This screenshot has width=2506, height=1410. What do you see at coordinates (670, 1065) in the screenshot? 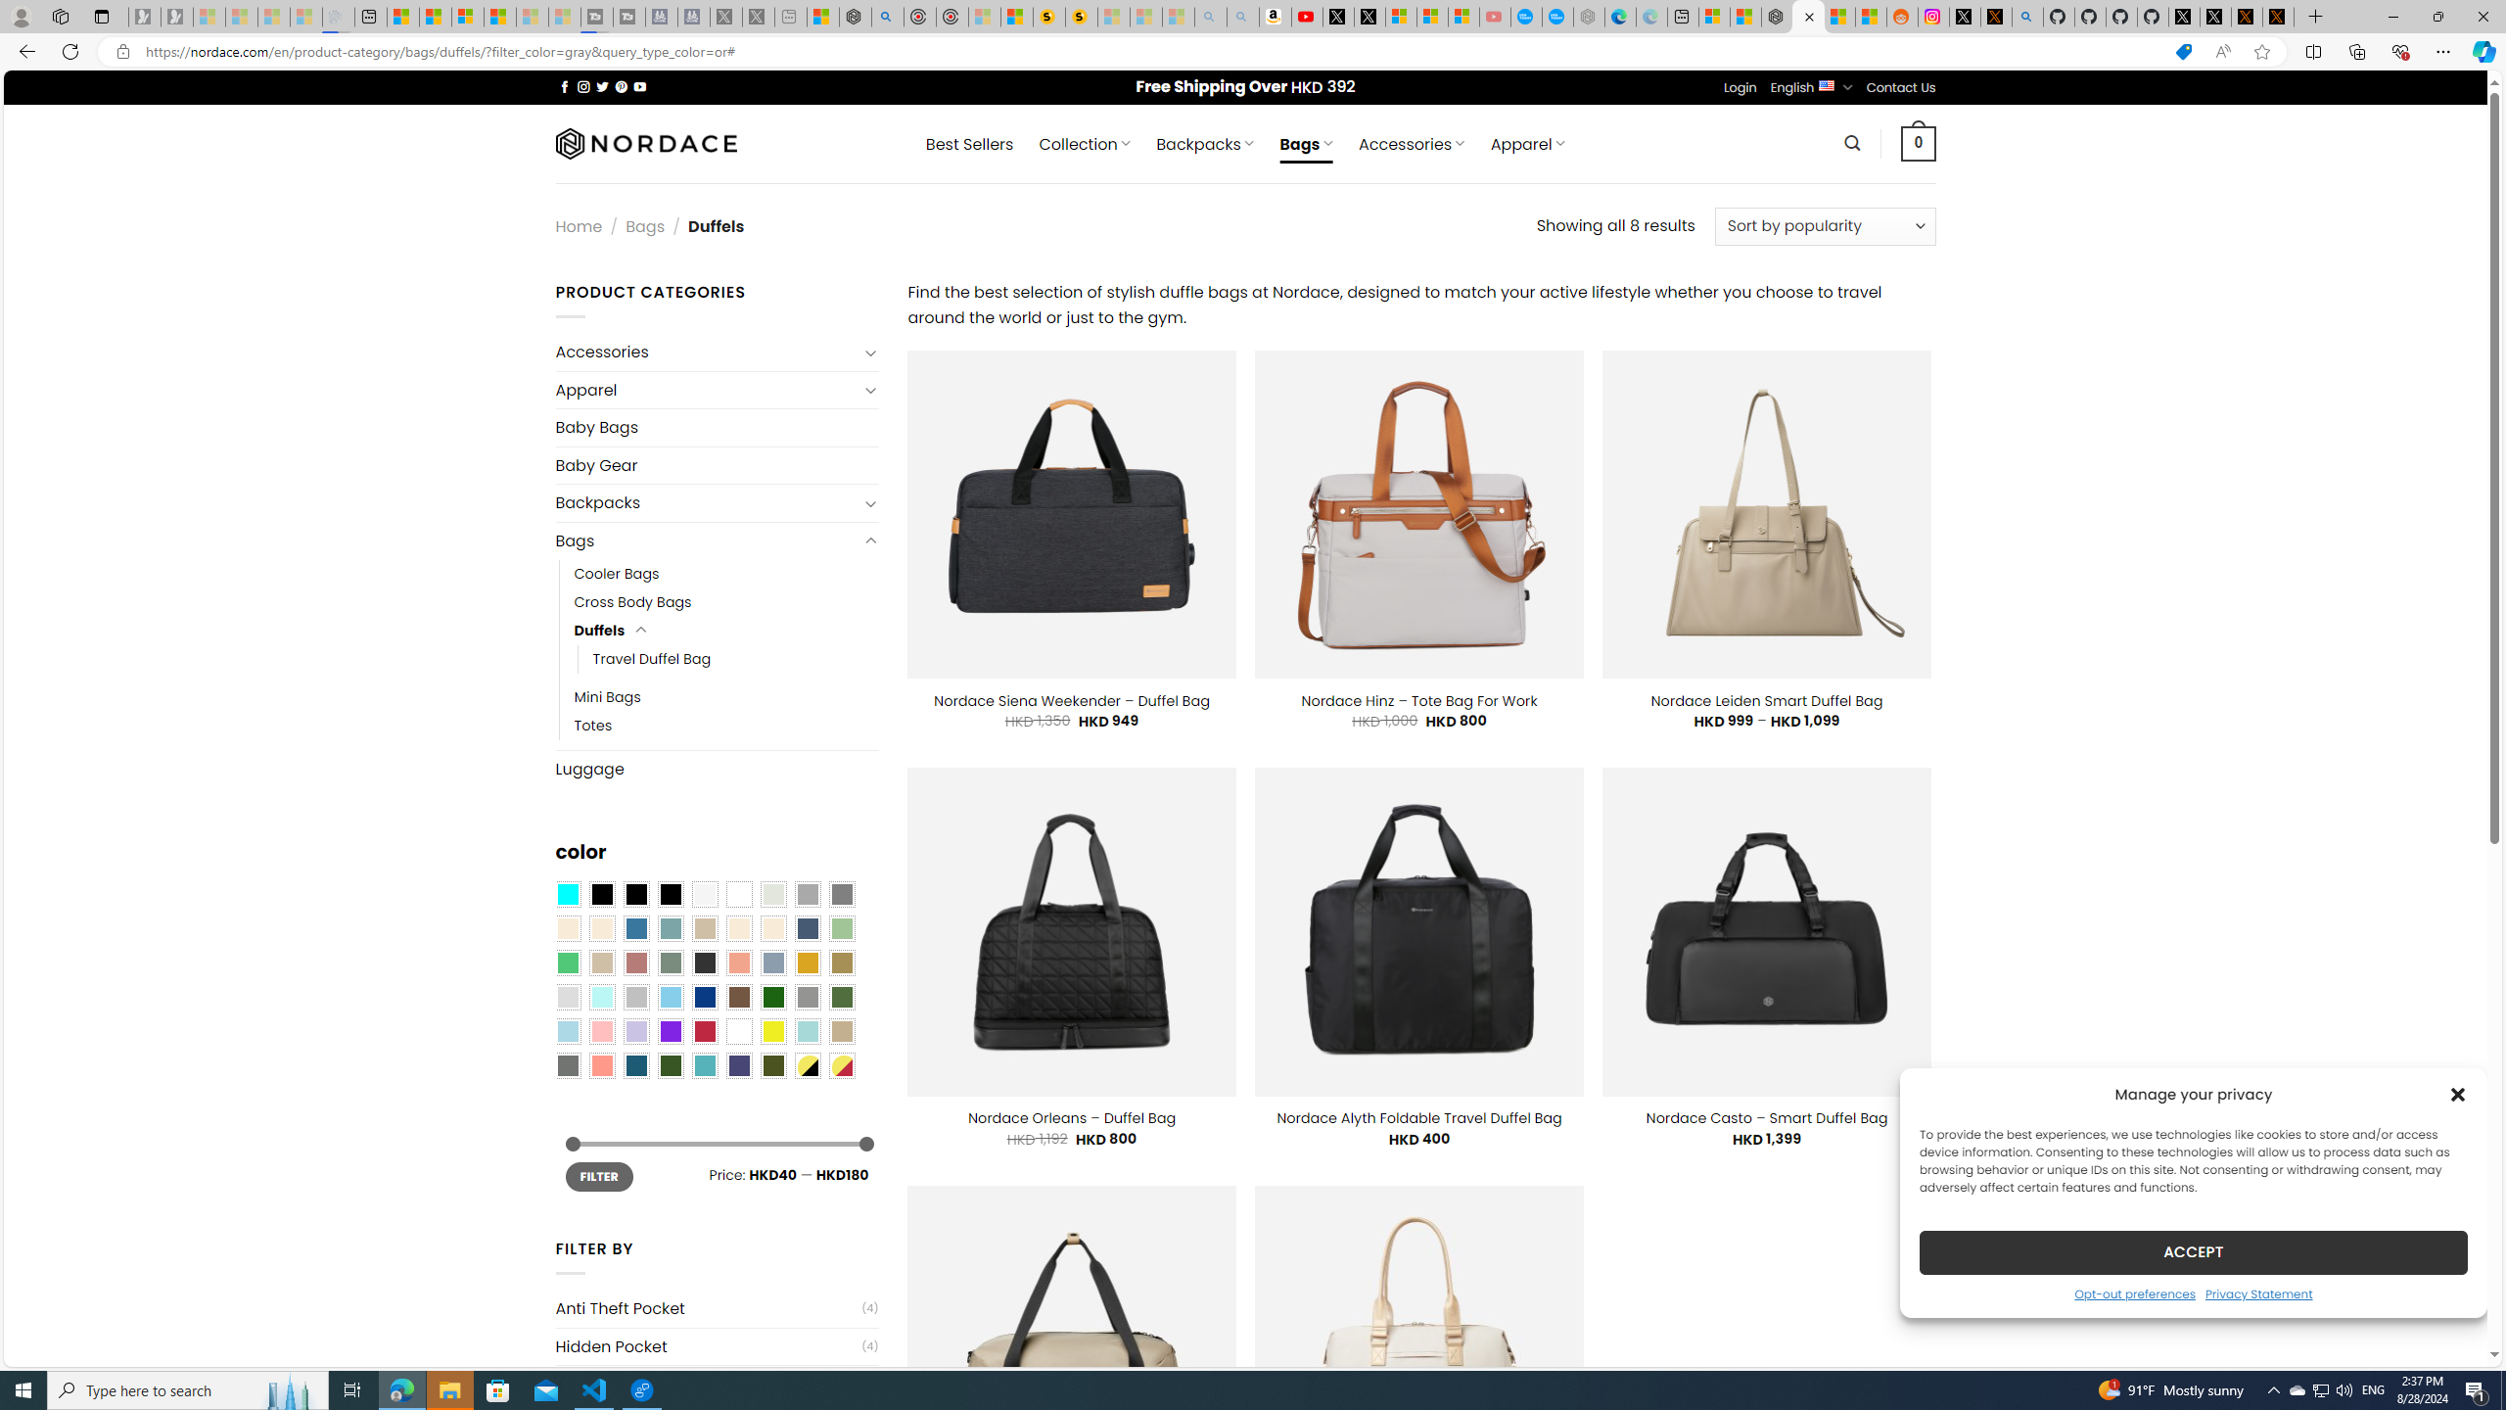
I see `Forest` at bounding box center [670, 1065].